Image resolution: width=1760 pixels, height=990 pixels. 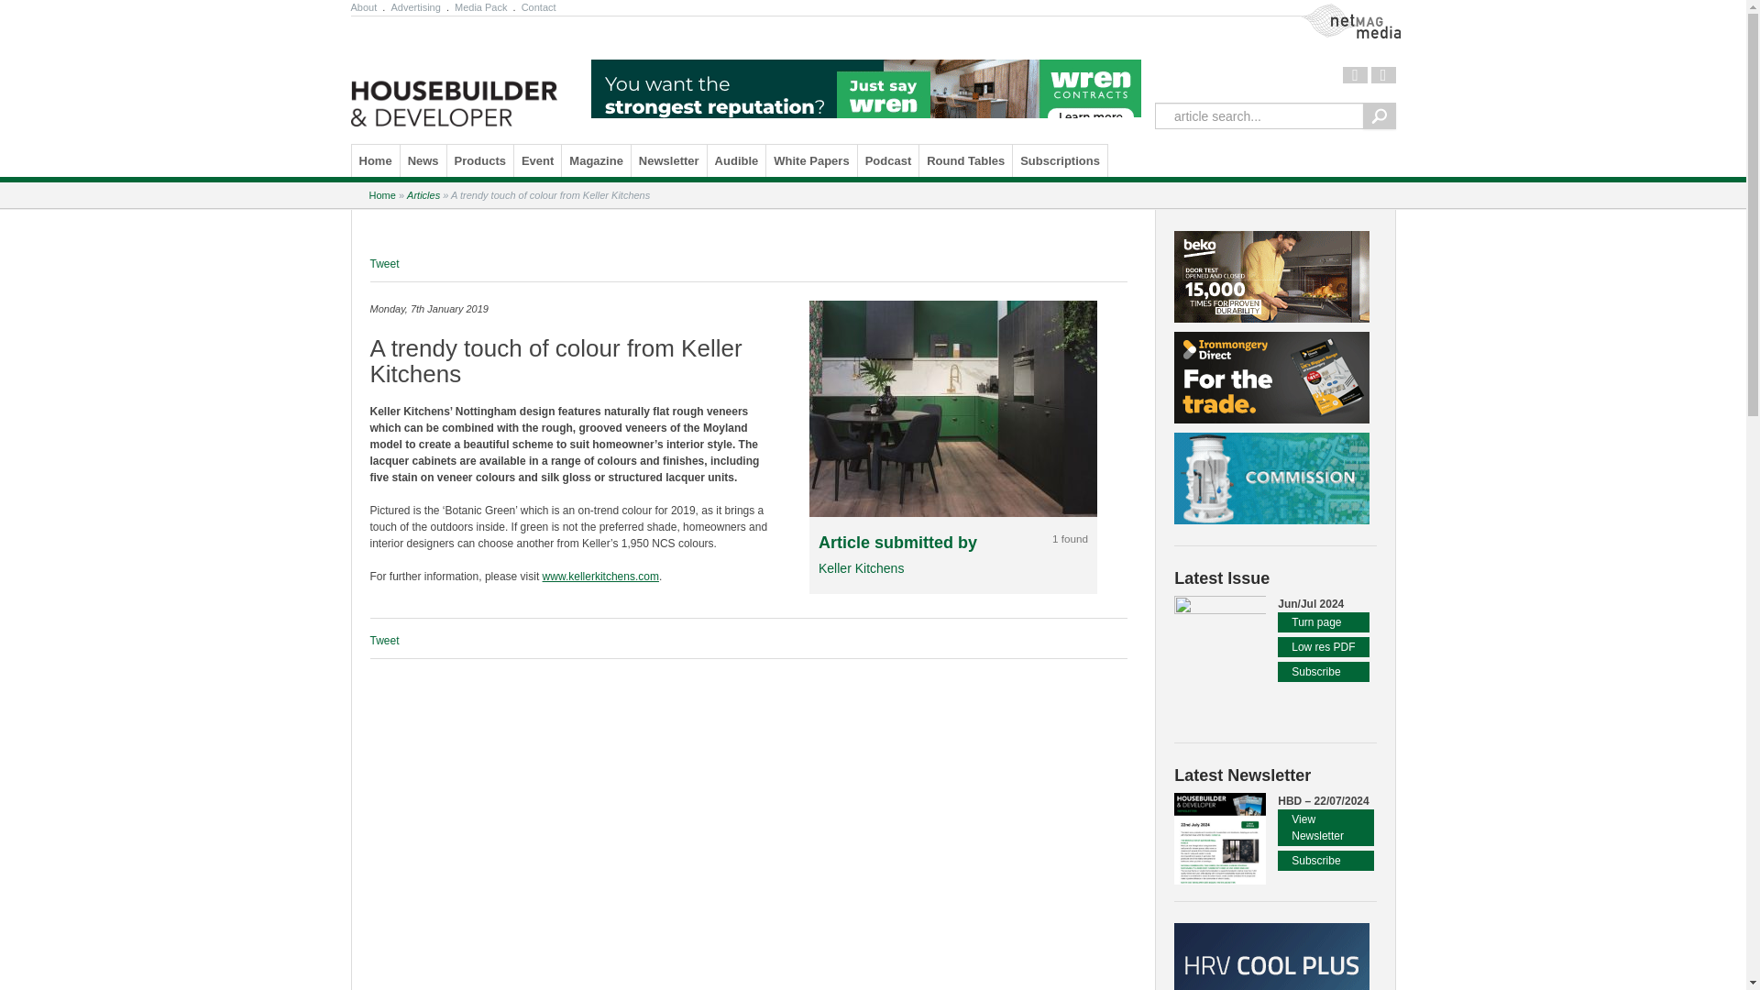 I want to click on About, so click(x=365, y=7).